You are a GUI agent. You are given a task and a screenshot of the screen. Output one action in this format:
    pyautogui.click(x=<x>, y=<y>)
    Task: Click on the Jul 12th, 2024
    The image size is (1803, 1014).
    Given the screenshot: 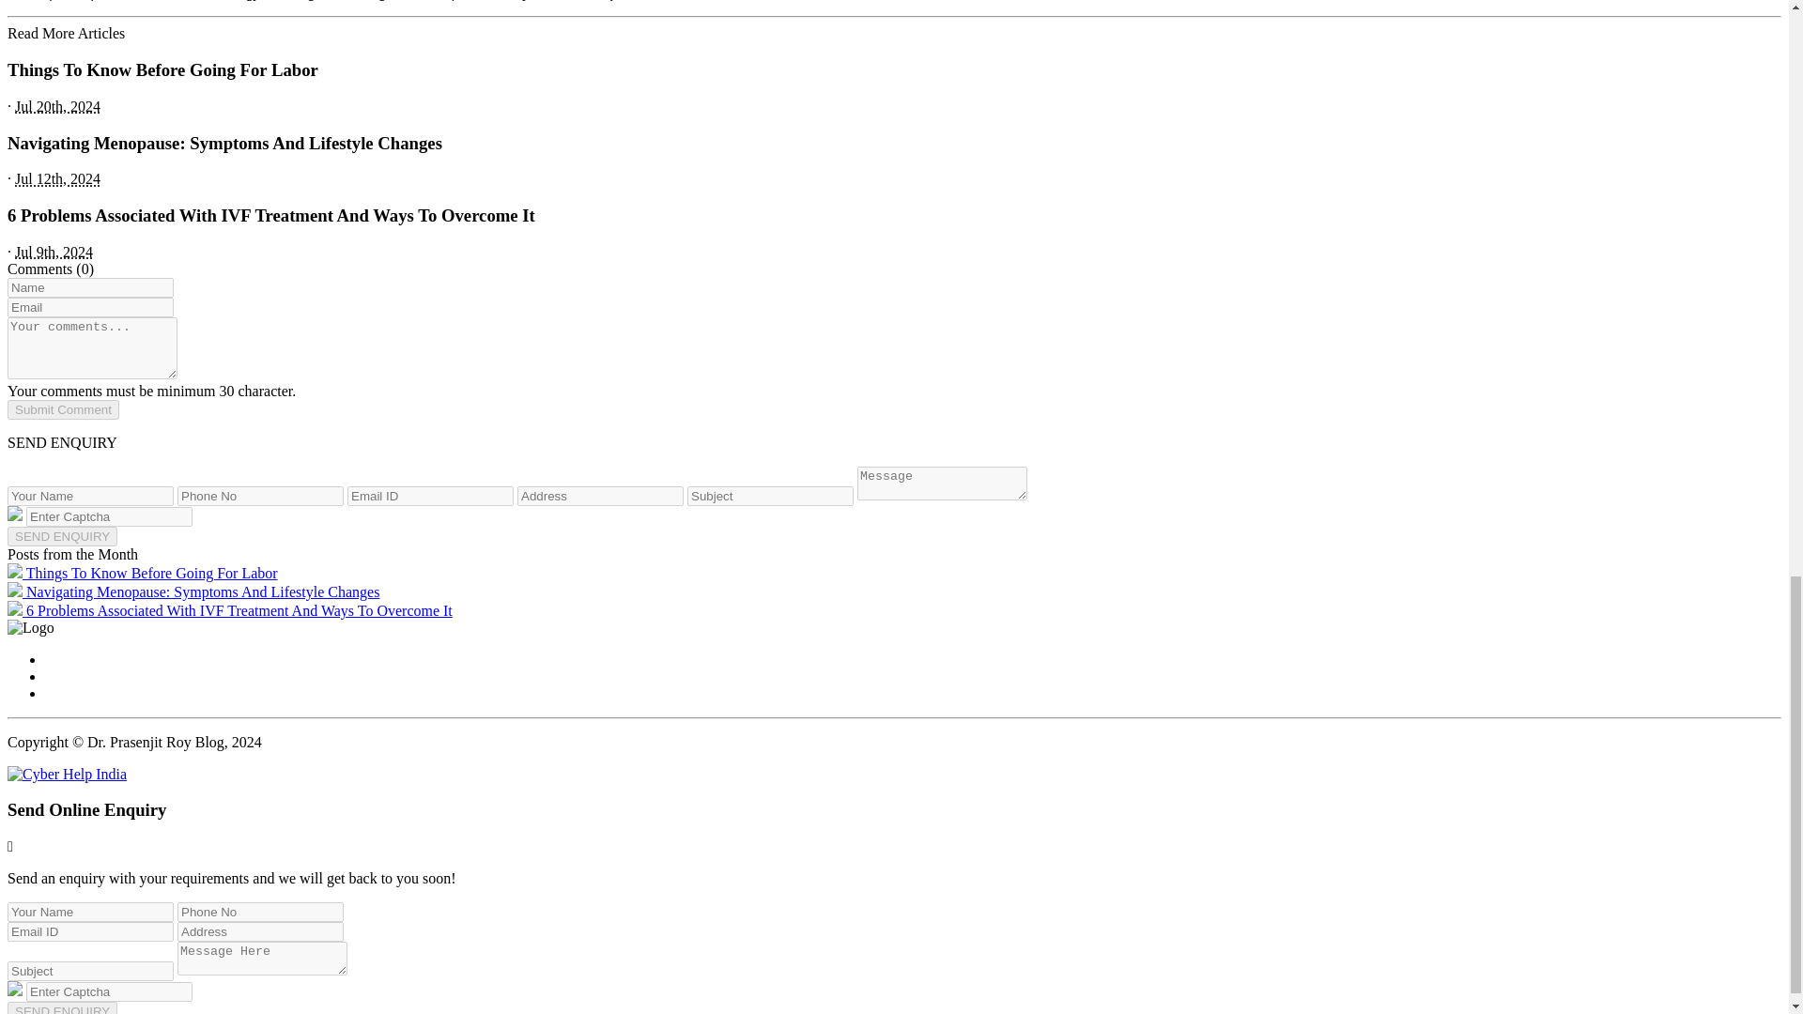 What is the action you would take?
    pyautogui.click(x=57, y=178)
    